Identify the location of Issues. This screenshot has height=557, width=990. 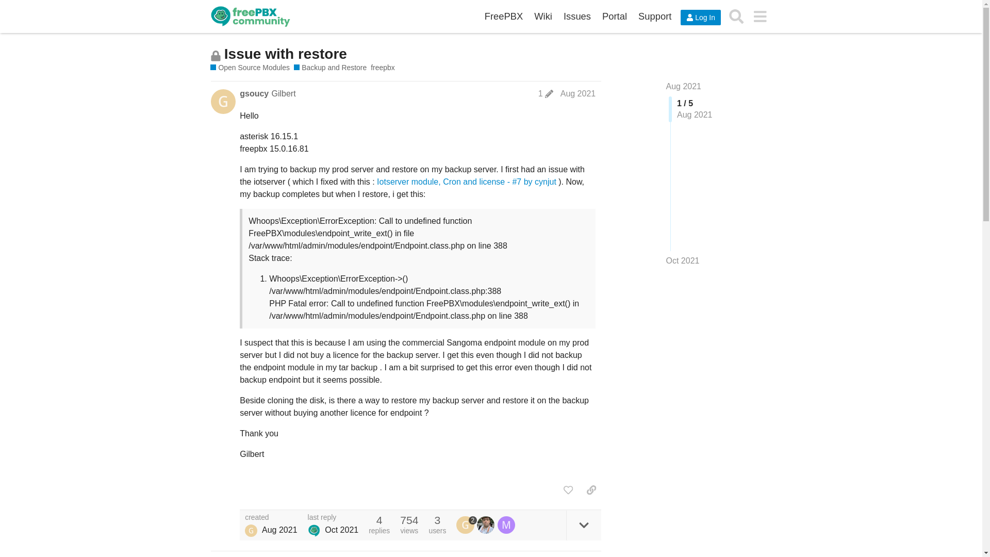
(577, 17).